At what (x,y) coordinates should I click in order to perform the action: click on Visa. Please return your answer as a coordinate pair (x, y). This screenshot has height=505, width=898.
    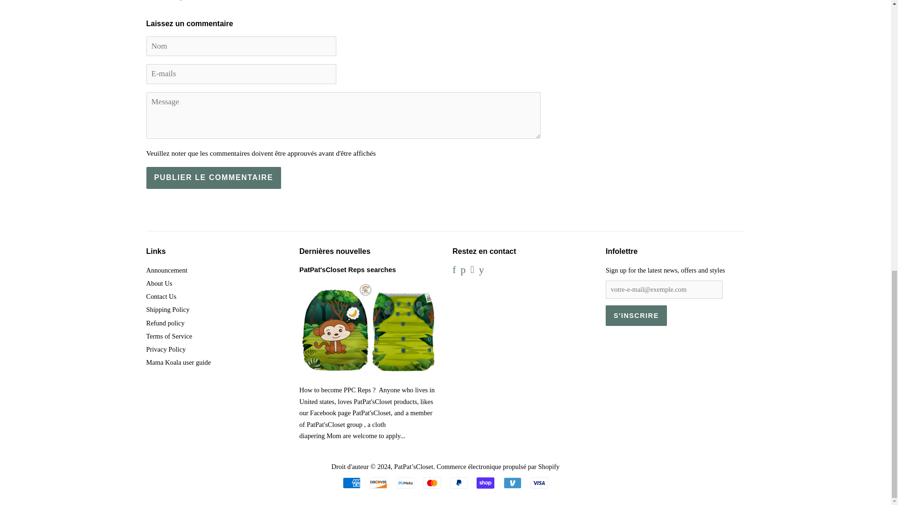
    Looking at the image, I should click on (539, 483).